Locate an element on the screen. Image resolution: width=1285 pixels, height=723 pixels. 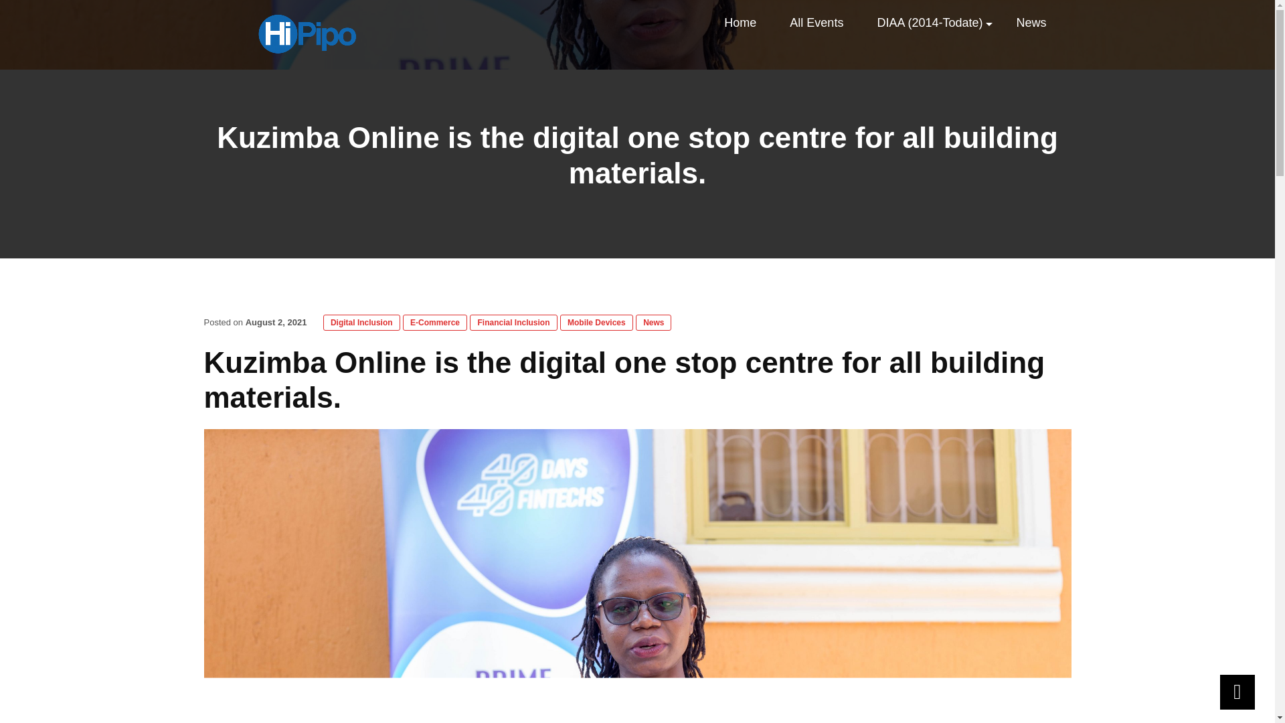
E-Commerce is located at coordinates (435, 322).